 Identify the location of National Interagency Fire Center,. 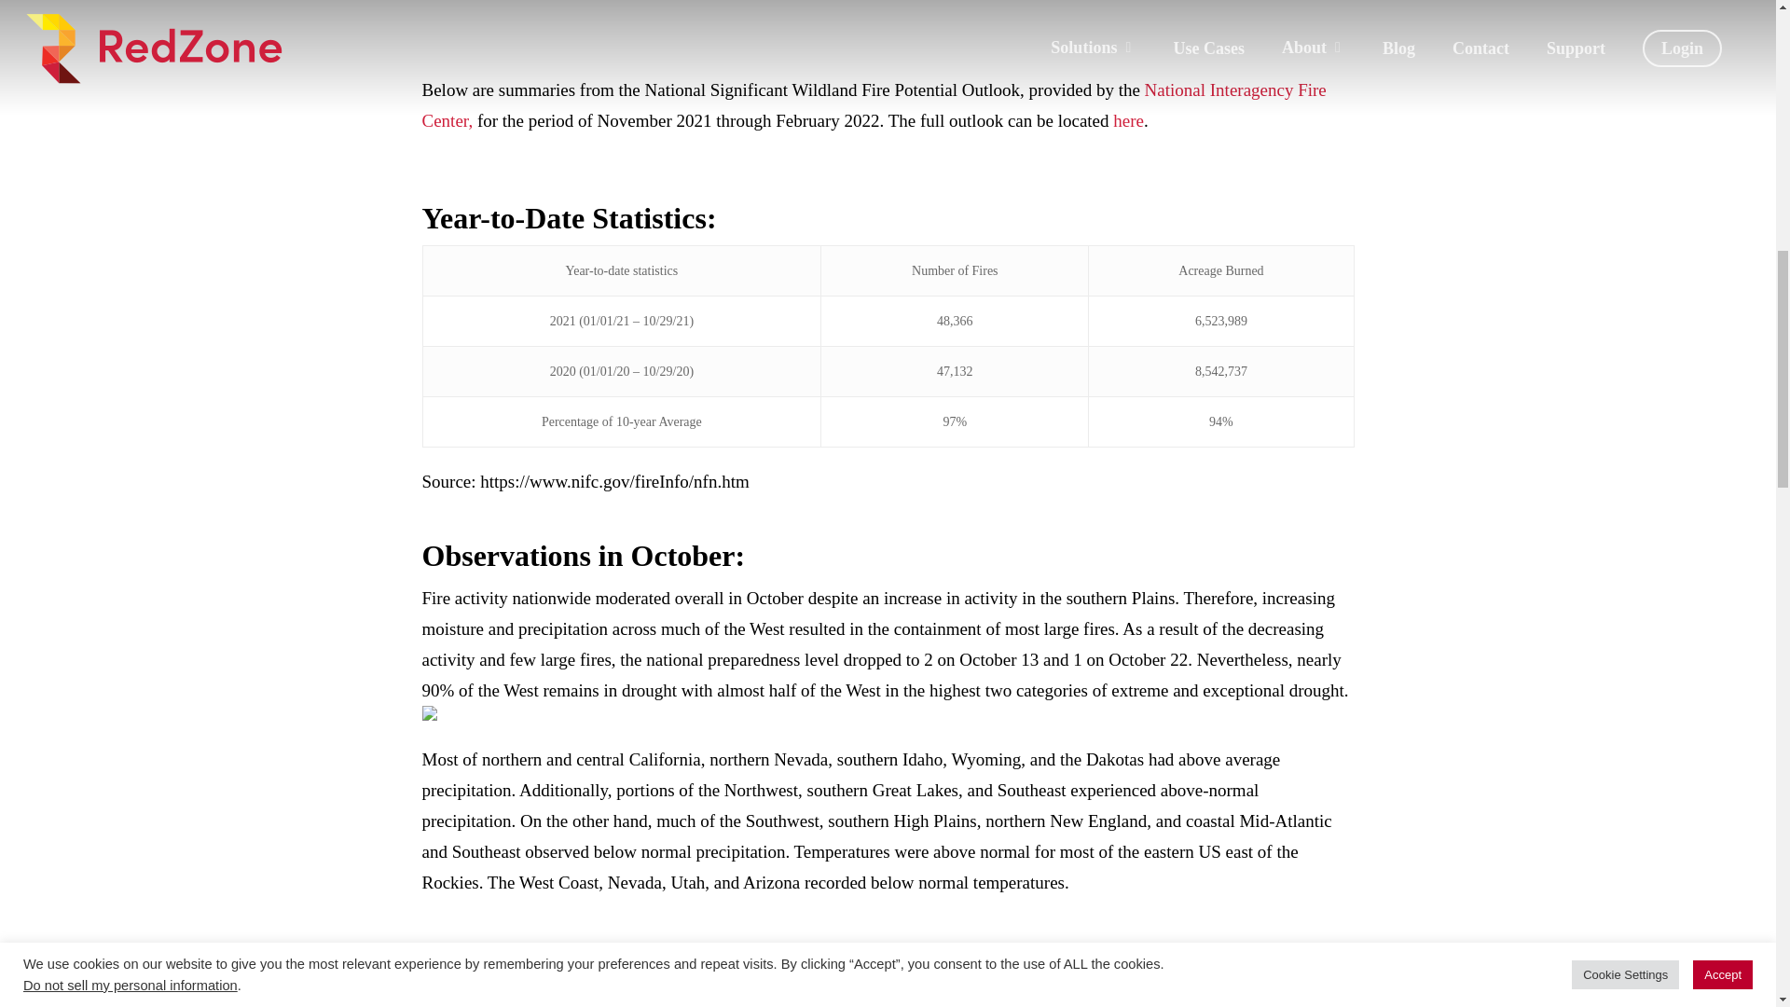
(873, 105).